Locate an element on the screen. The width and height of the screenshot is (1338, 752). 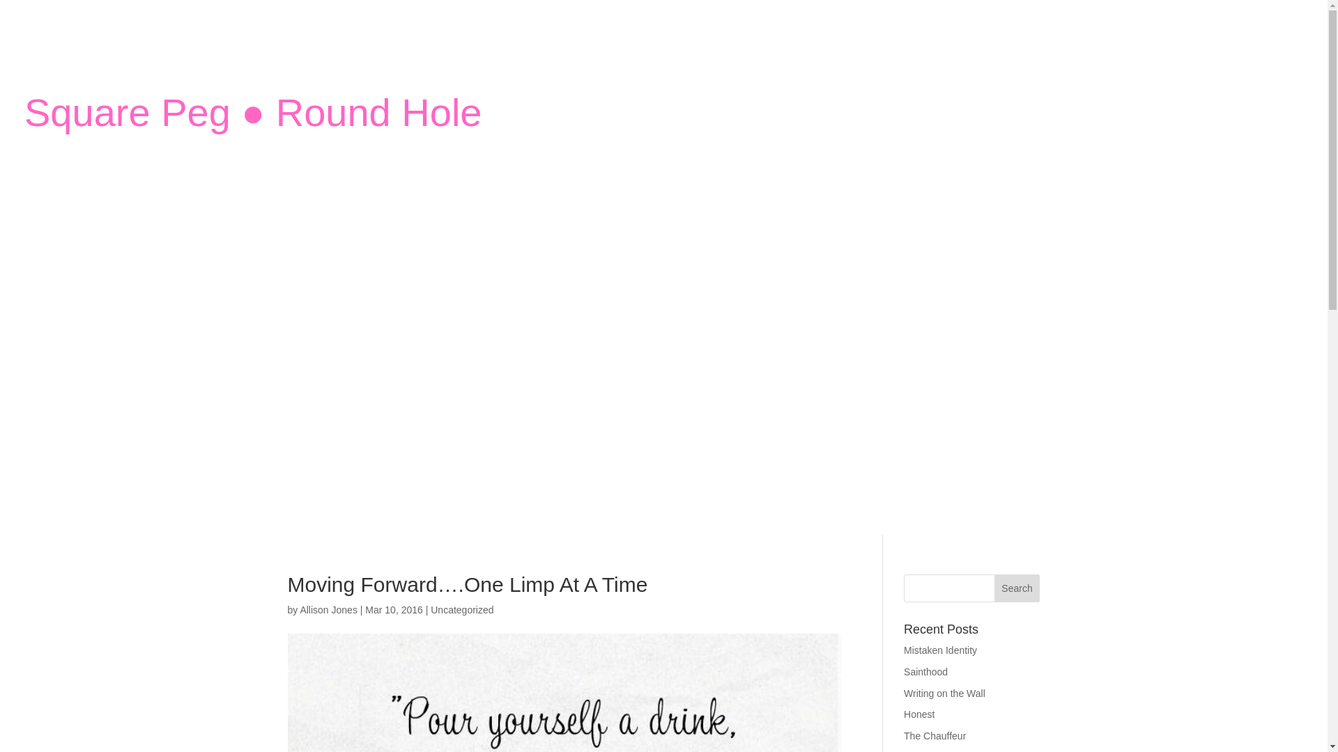
Uncategorized is located at coordinates (462, 610).